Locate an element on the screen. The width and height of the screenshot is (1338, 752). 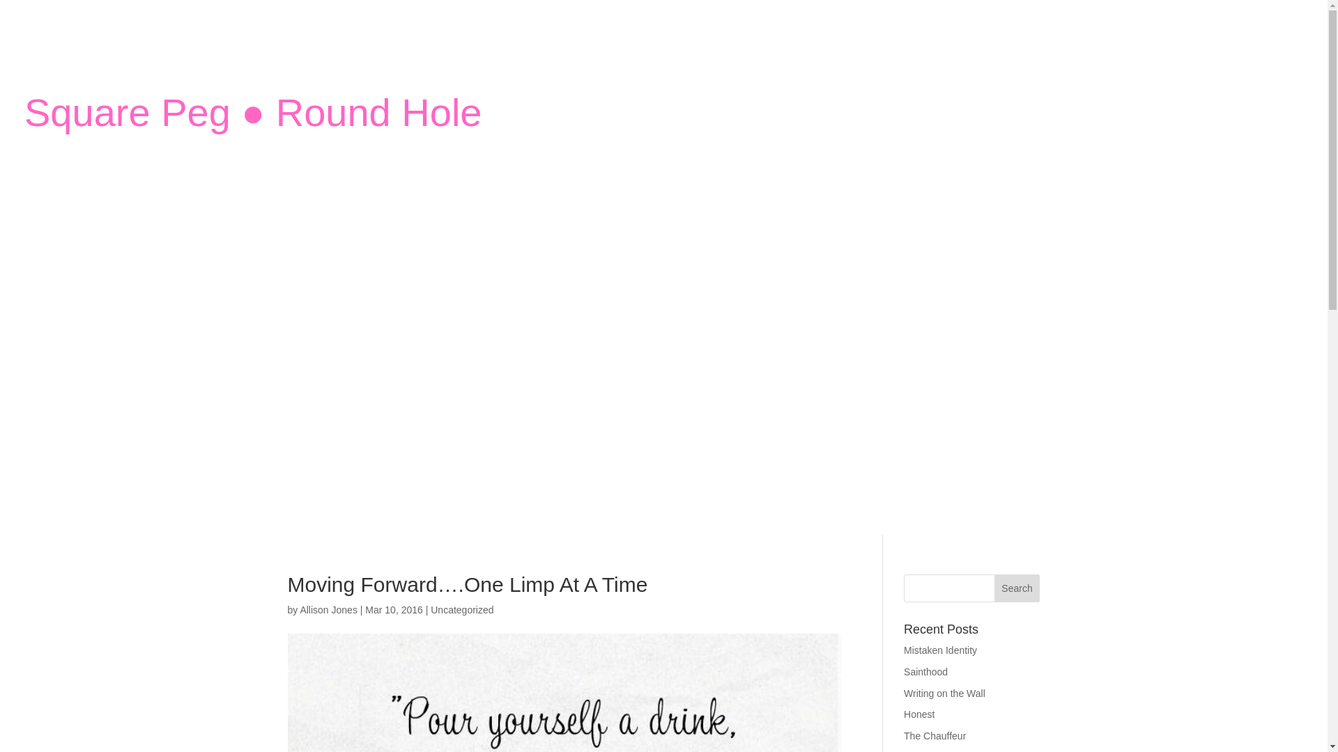
Uncategorized is located at coordinates (462, 610).